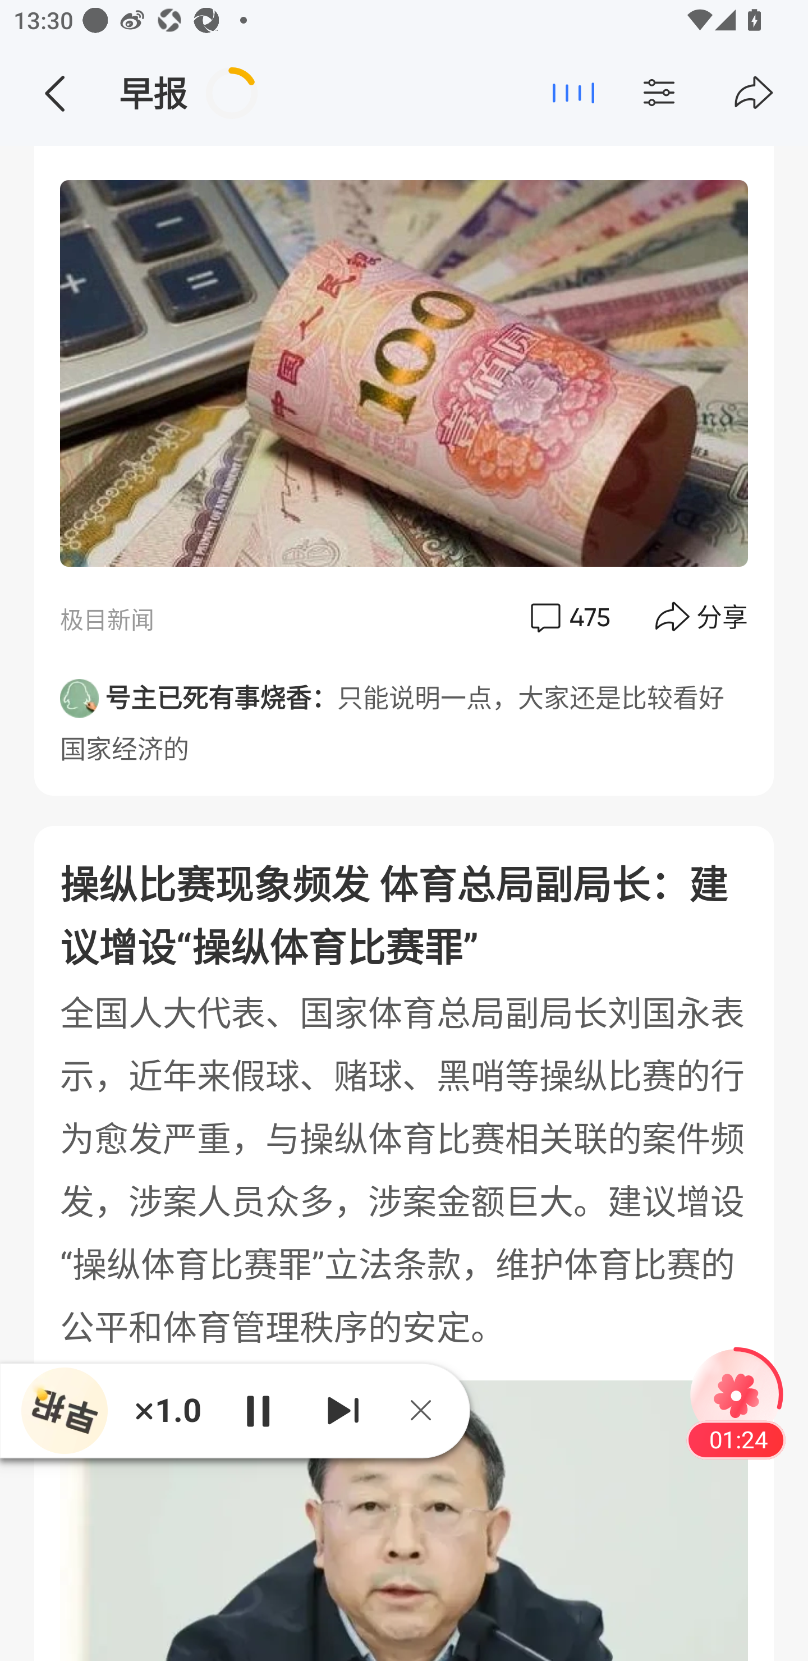 The height and width of the screenshot is (1661, 808). What do you see at coordinates (64, 1410) in the screenshot?
I see `播放器` at bounding box center [64, 1410].